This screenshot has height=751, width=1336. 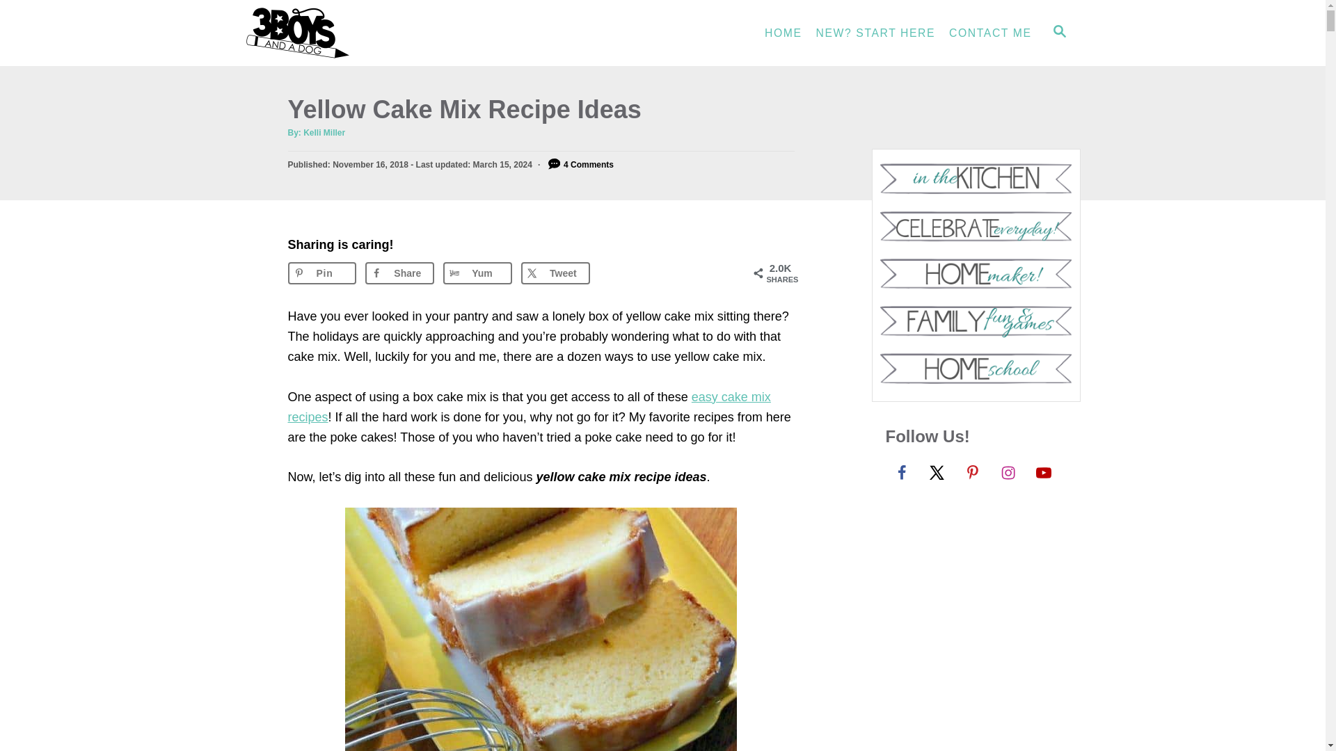 I want to click on NEW? START HERE, so click(x=876, y=33).